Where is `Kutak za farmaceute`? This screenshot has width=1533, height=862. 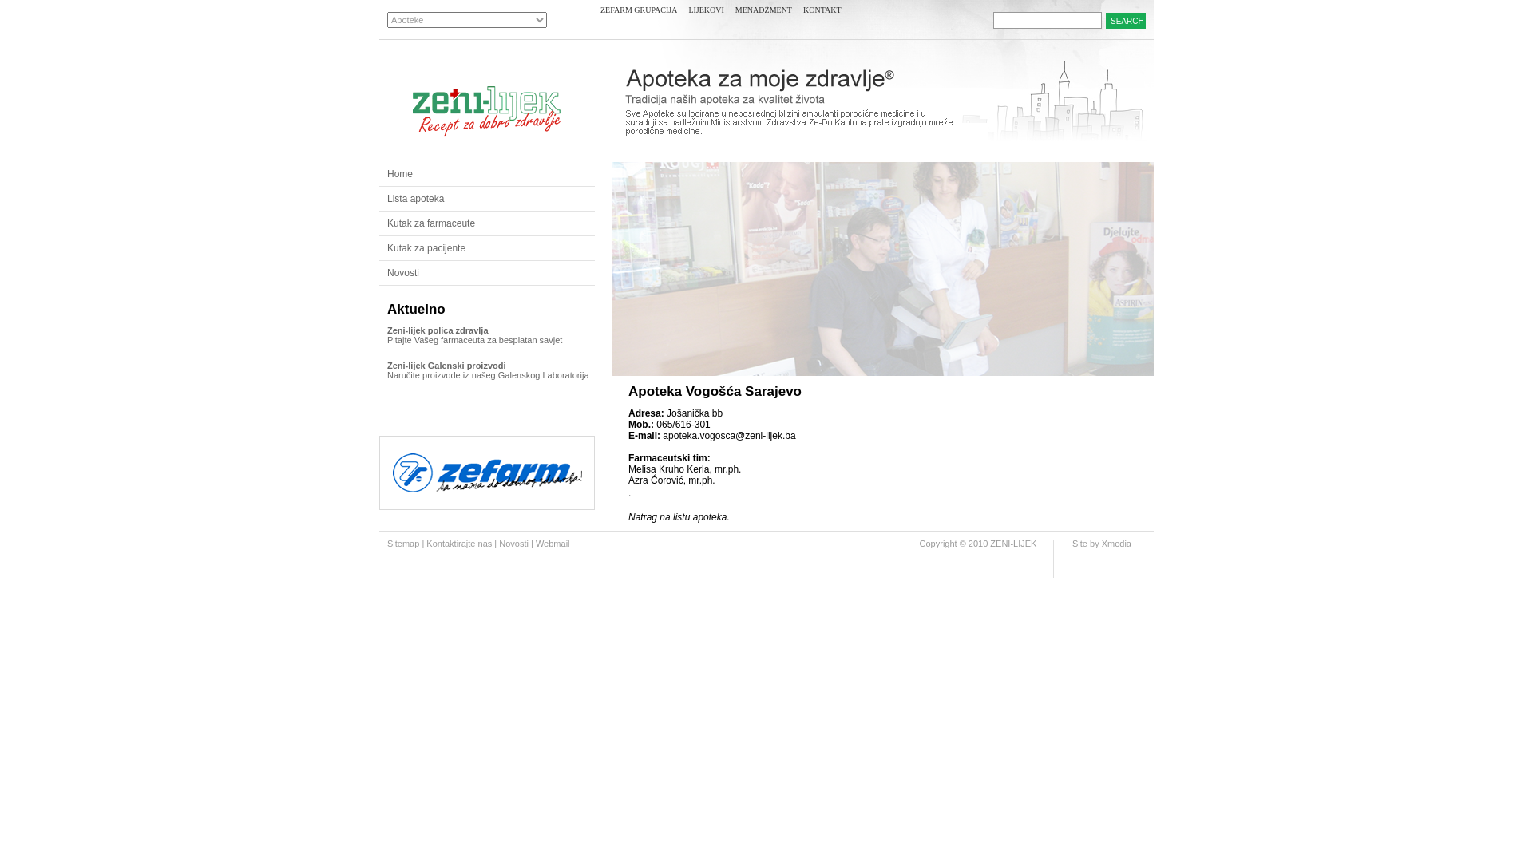
Kutak za farmaceute is located at coordinates (487, 223).